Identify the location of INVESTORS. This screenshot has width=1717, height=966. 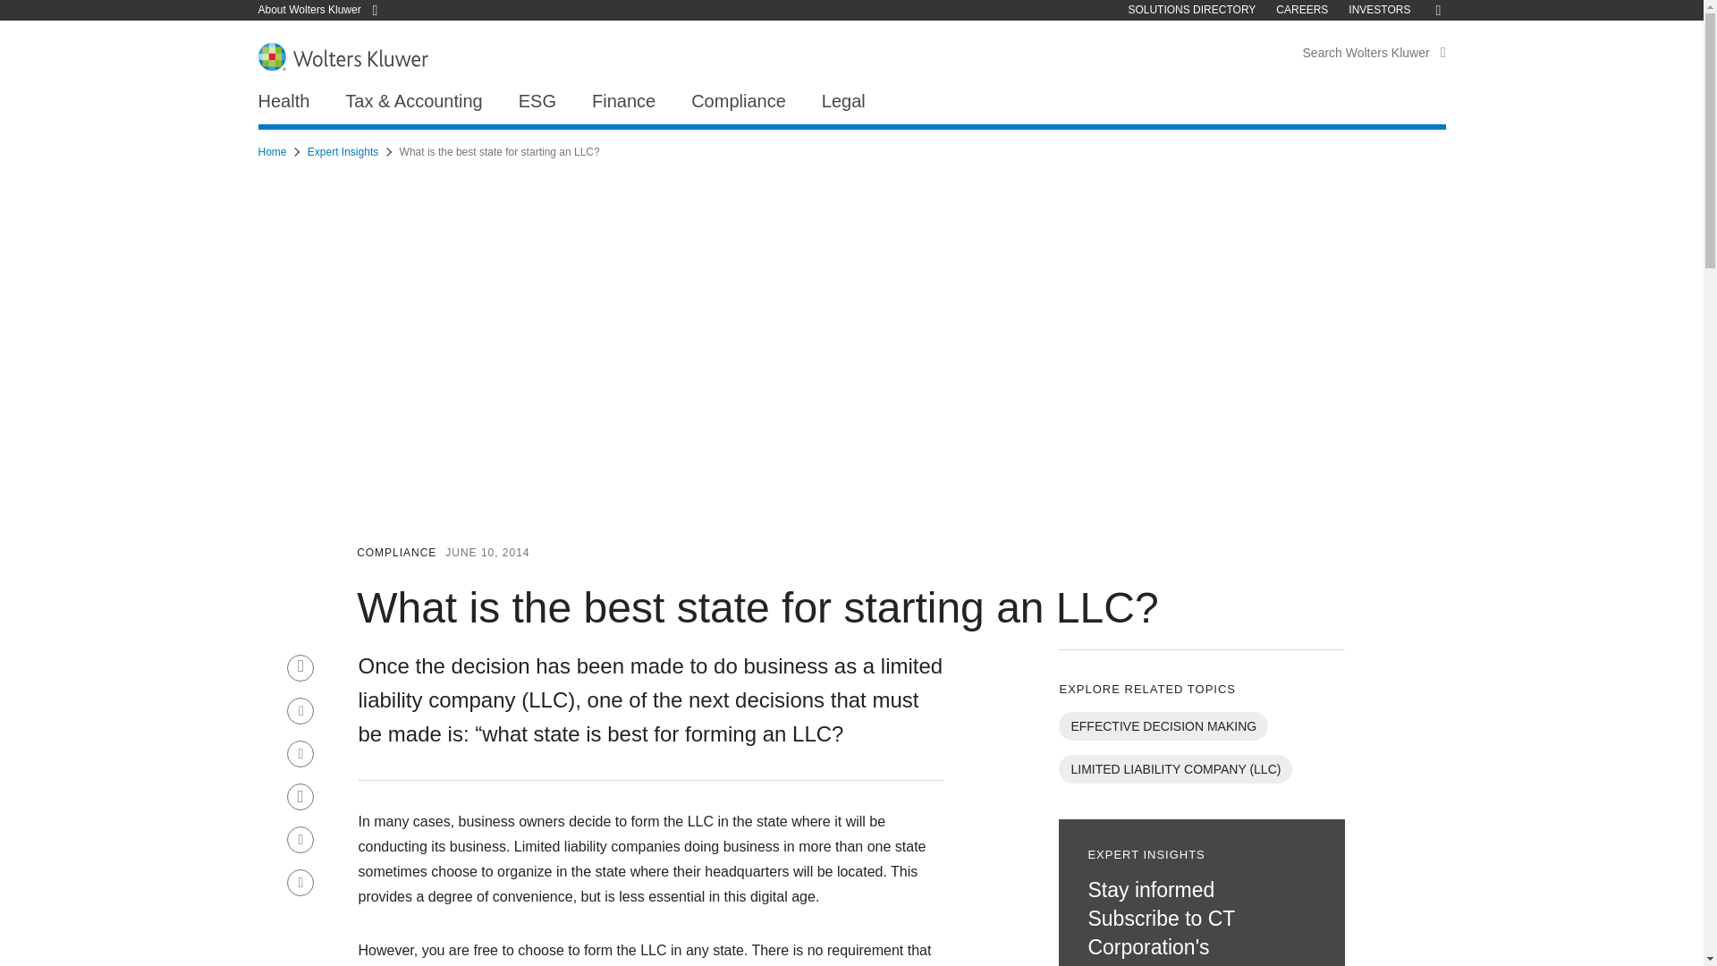
(1379, 10).